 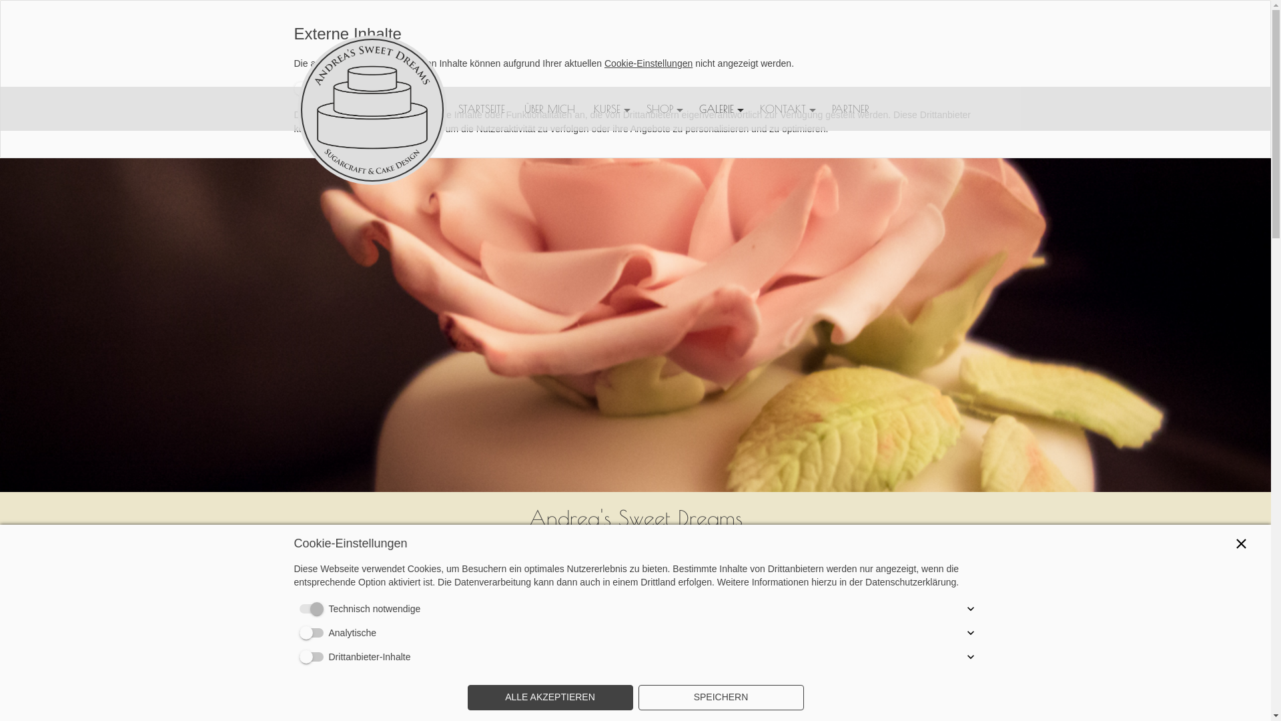 I want to click on STARTSEITE, so click(x=482, y=109).